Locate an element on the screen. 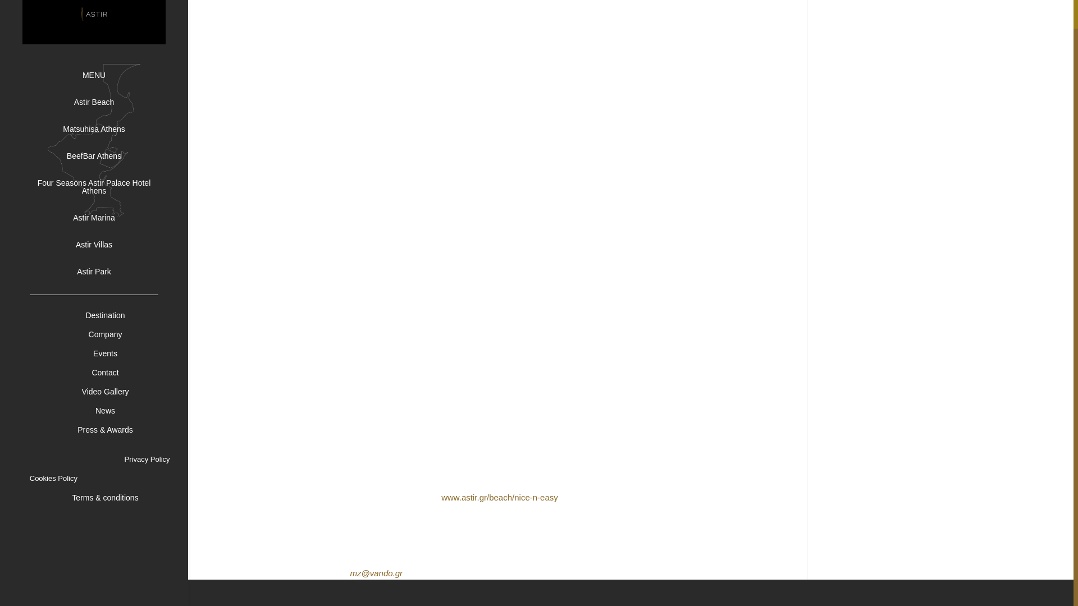  BeefBar Athens is located at coordinates (106, 126).